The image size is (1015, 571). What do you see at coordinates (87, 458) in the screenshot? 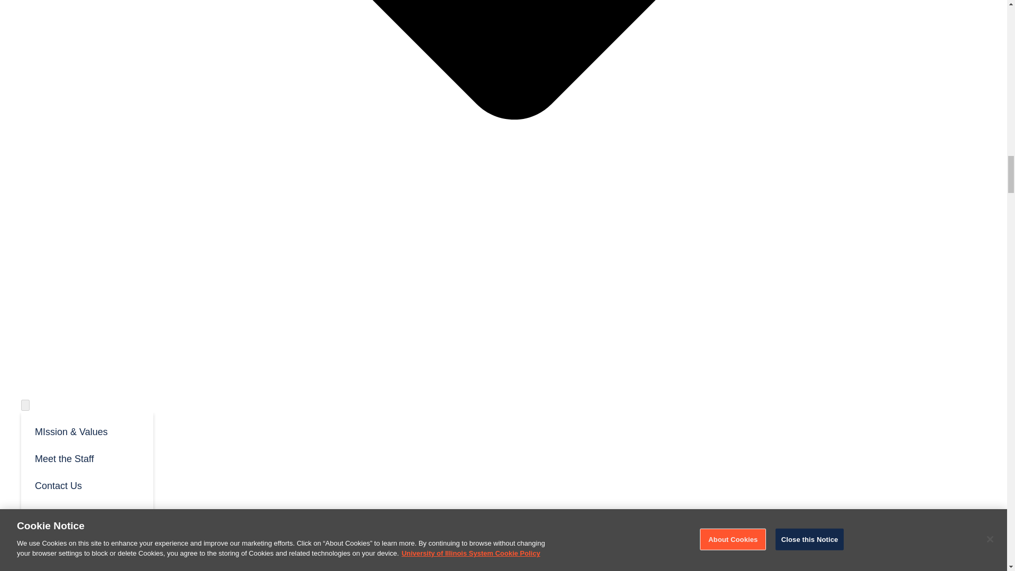
I see `Meet the Staff` at bounding box center [87, 458].